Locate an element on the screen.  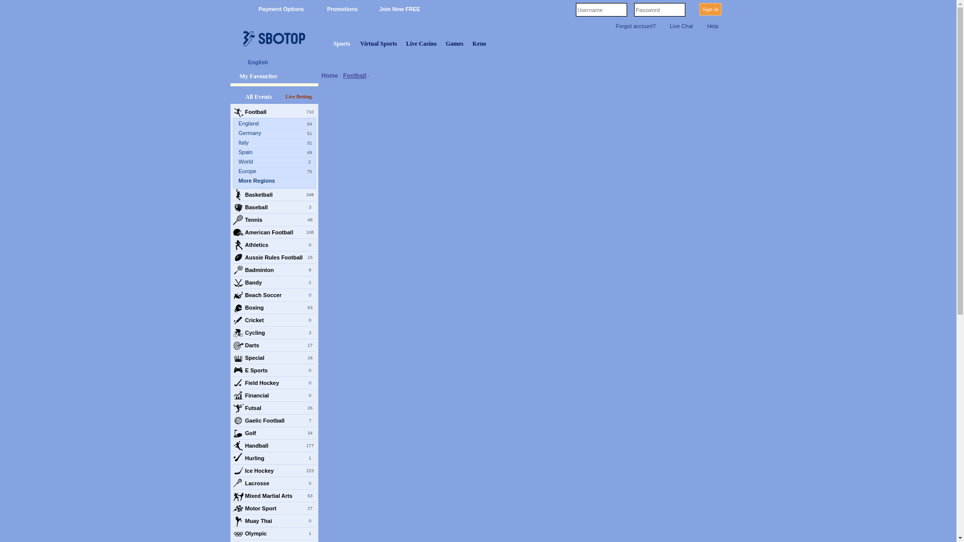
Cricket
0 is located at coordinates (274, 320).